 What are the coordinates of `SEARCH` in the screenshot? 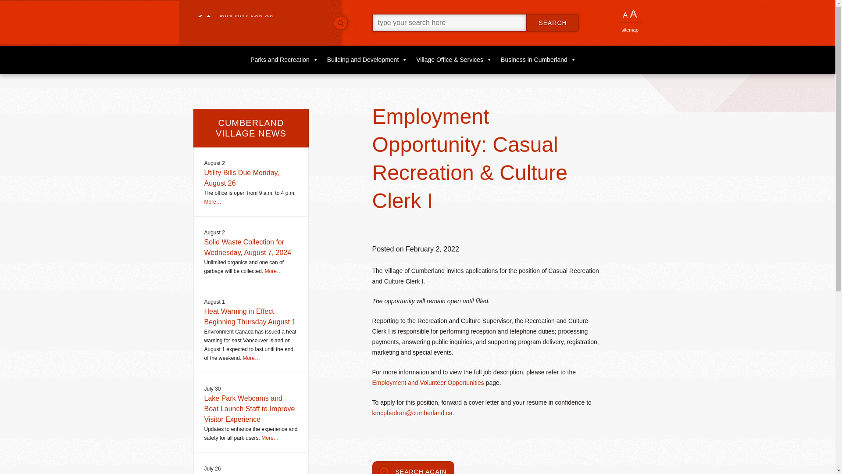 It's located at (553, 23).